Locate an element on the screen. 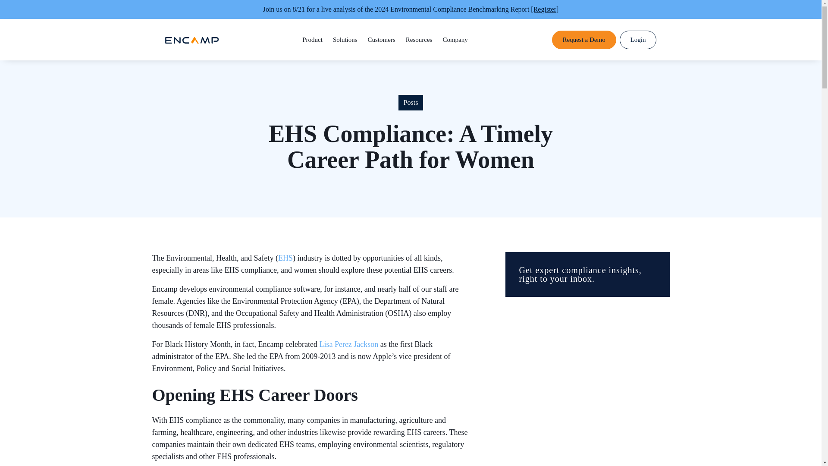 The height and width of the screenshot is (466, 828). Product is located at coordinates (312, 40).